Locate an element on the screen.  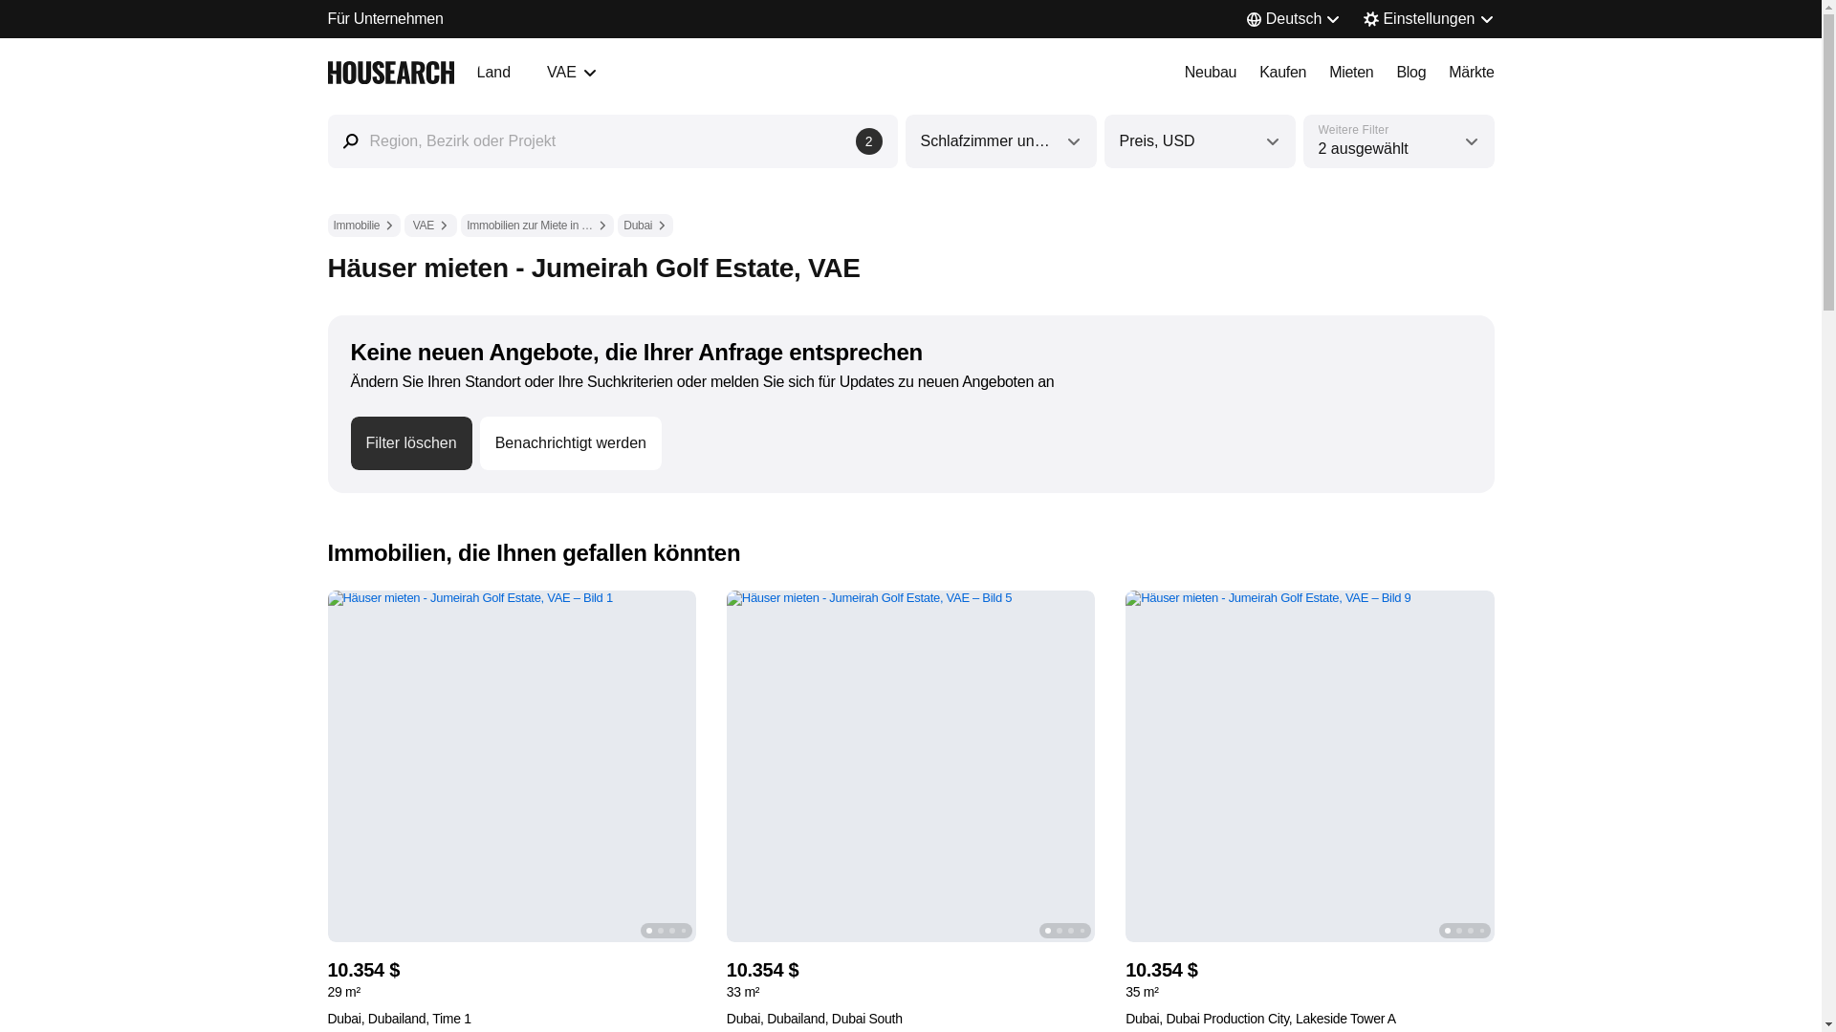
Schlafzimmer und Badezimmer is located at coordinates (1000, 141).